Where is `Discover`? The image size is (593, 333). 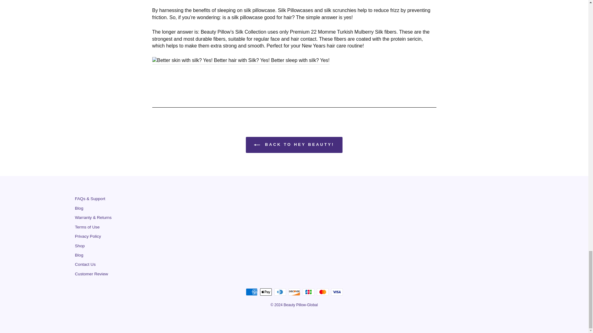 Discover is located at coordinates (294, 292).